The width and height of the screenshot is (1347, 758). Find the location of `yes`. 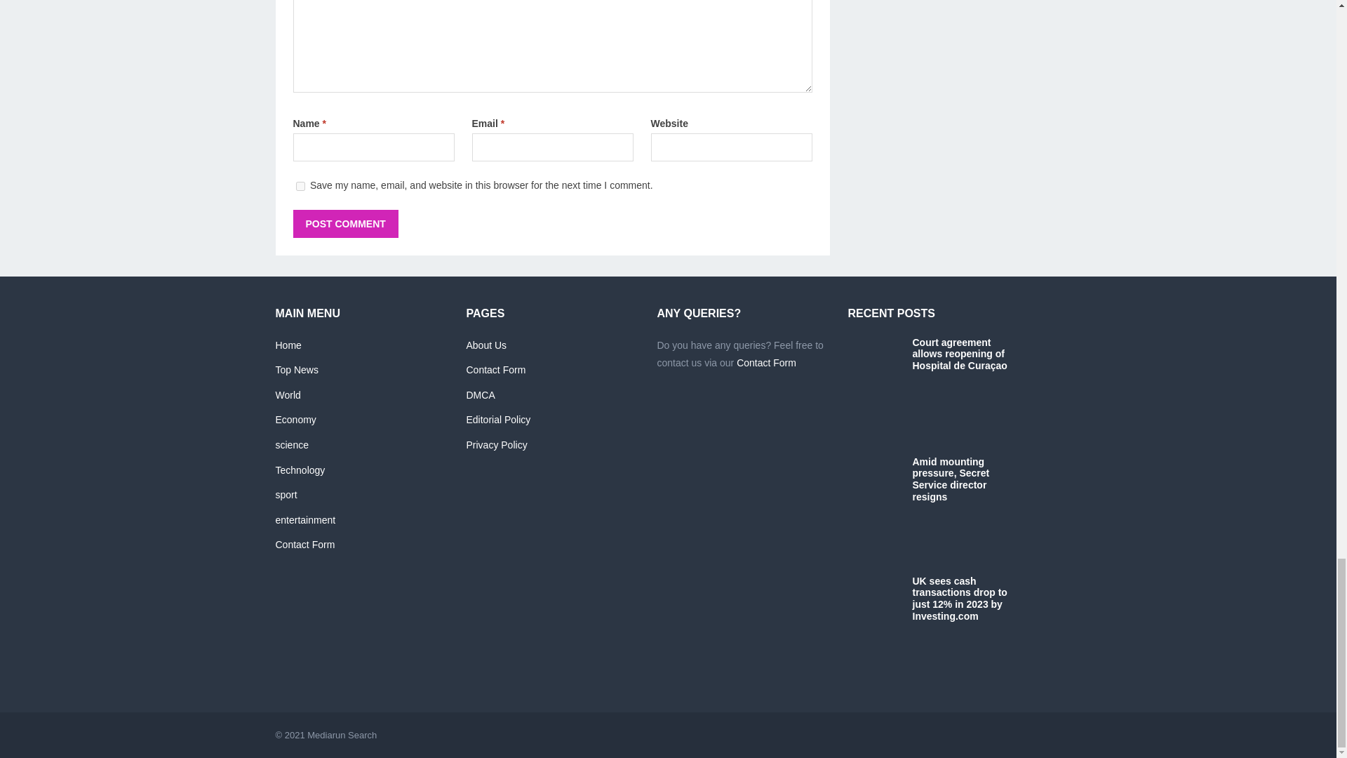

yes is located at coordinates (300, 187).